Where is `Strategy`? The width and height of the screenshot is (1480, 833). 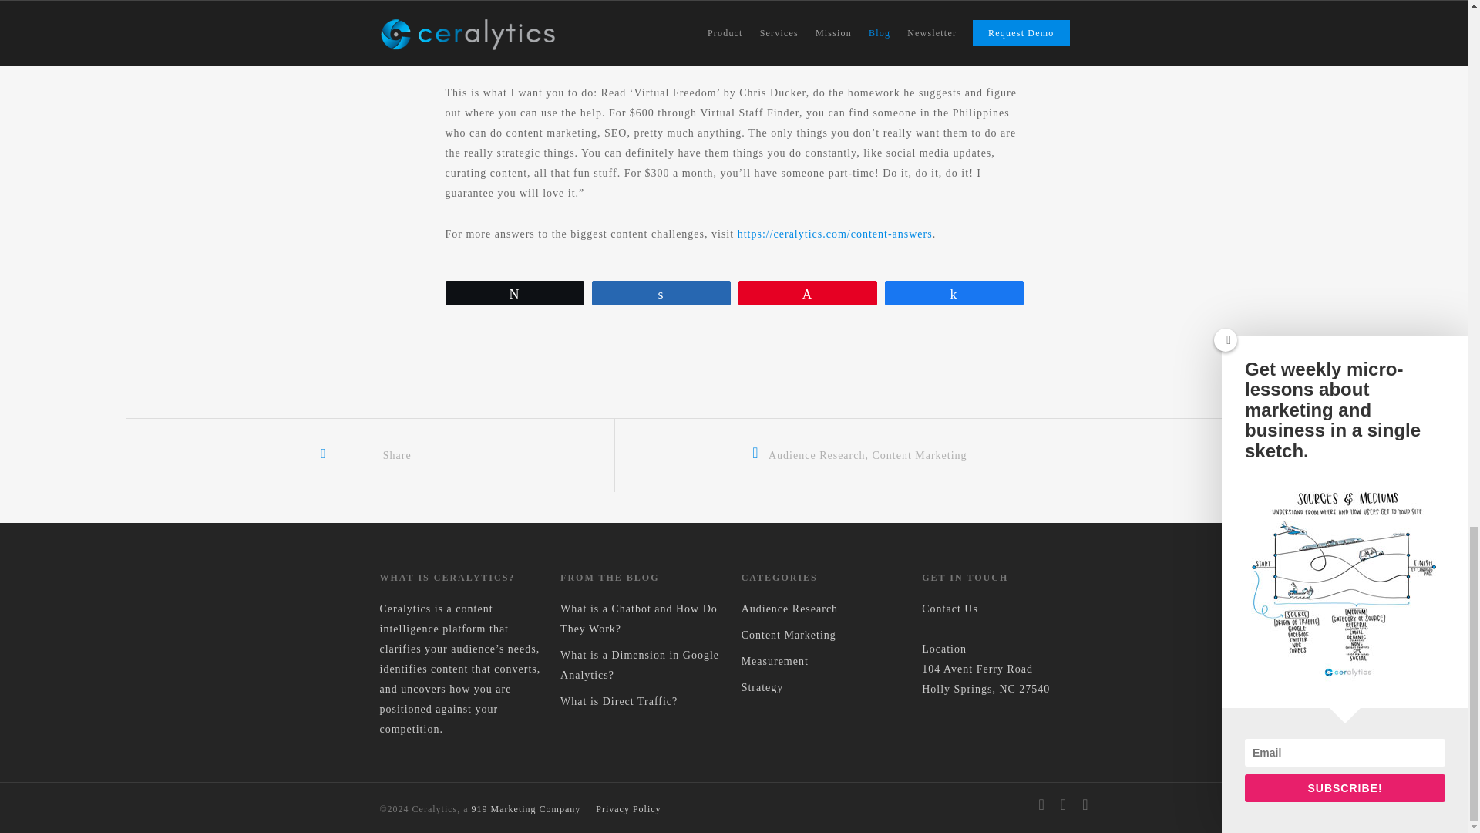
Strategy is located at coordinates (825, 688).